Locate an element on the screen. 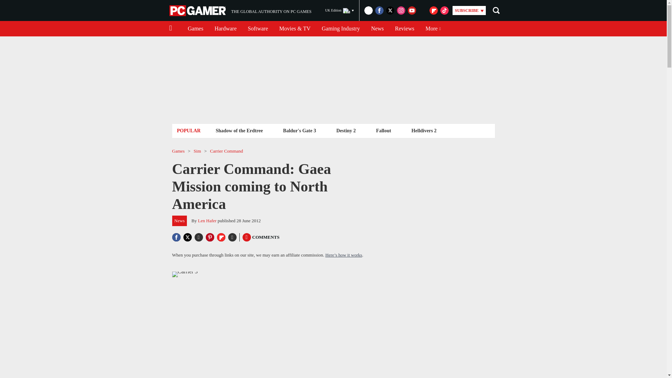 The width and height of the screenshot is (672, 378). Shadow of the Erdtree is located at coordinates (240, 10).